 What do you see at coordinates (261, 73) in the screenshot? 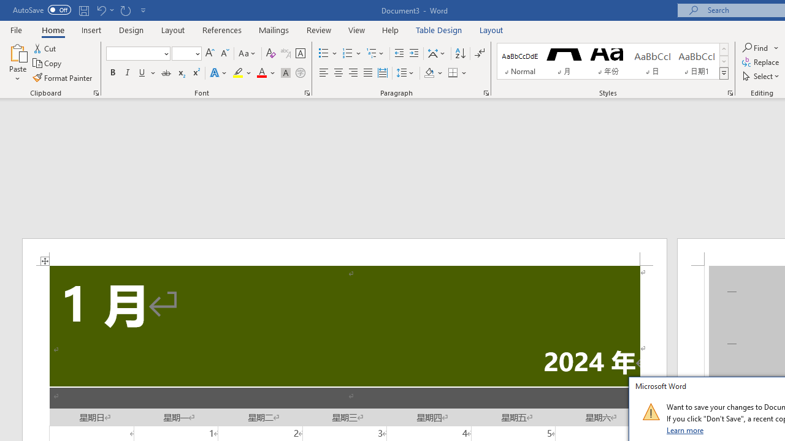
I see `Font Color RGB(255, 0, 0)` at bounding box center [261, 73].